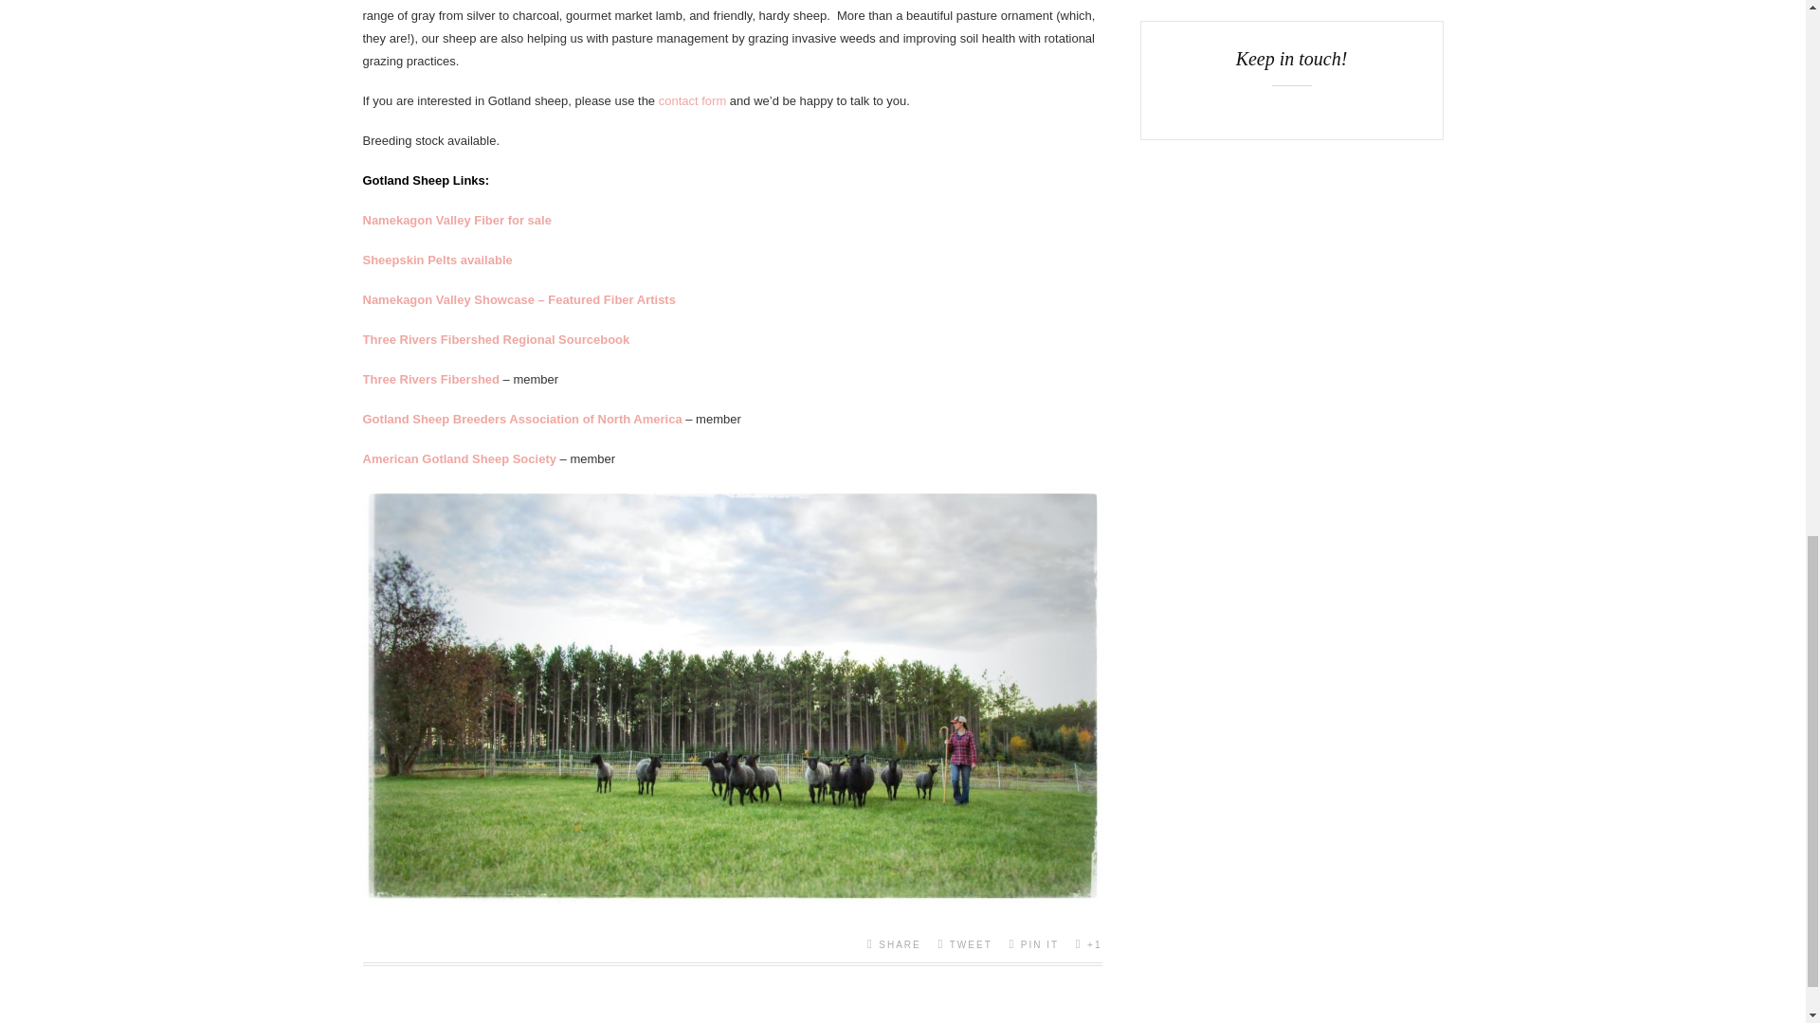  What do you see at coordinates (457, 220) in the screenshot?
I see `Namekagon Valley Fiber for sale` at bounding box center [457, 220].